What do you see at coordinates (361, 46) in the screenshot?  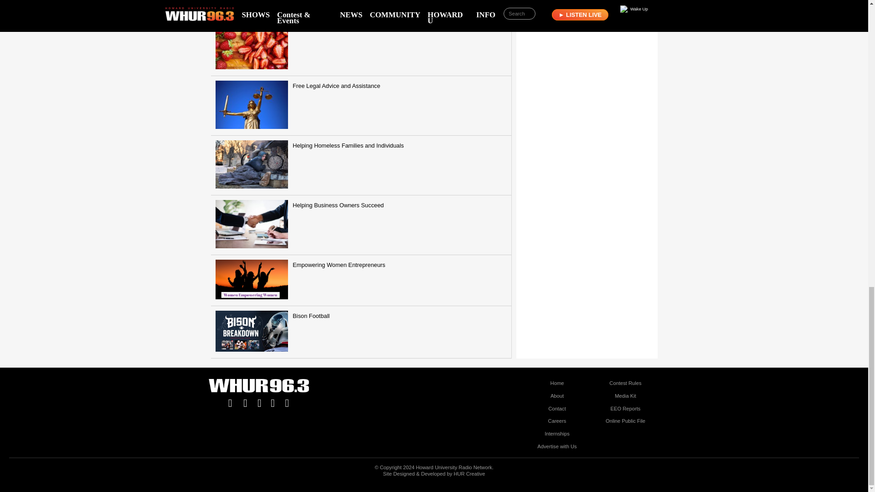 I see `Fun, Food, Family and Strawberries` at bounding box center [361, 46].